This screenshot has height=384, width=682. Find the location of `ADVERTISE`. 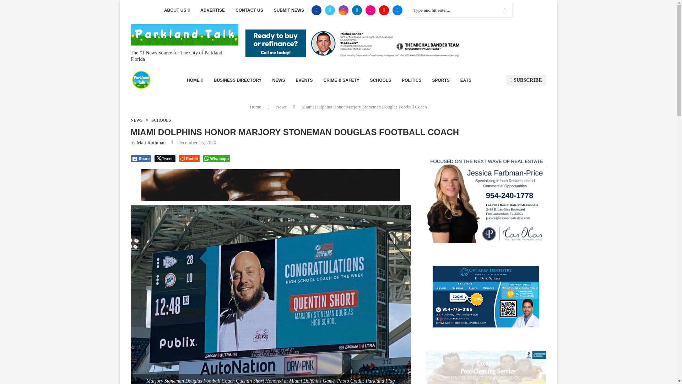

ADVERTISE is located at coordinates (212, 10).